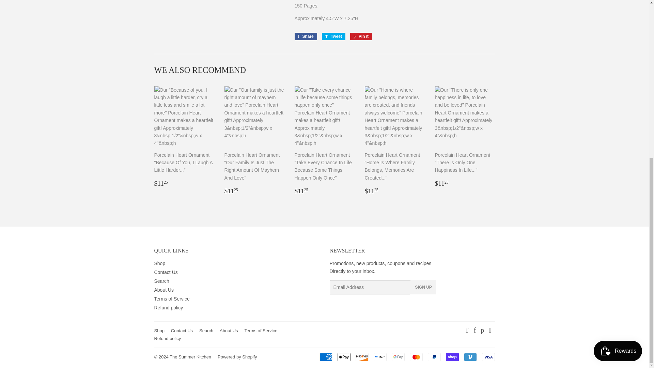 The image size is (654, 368). What do you see at coordinates (362, 357) in the screenshot?
I see `Discover` at bounding box center [362, 357].